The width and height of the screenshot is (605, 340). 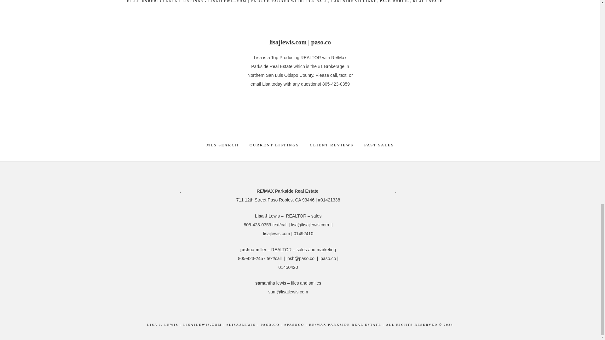 I want to click on PAST SALES, so click(x=379, y=145).